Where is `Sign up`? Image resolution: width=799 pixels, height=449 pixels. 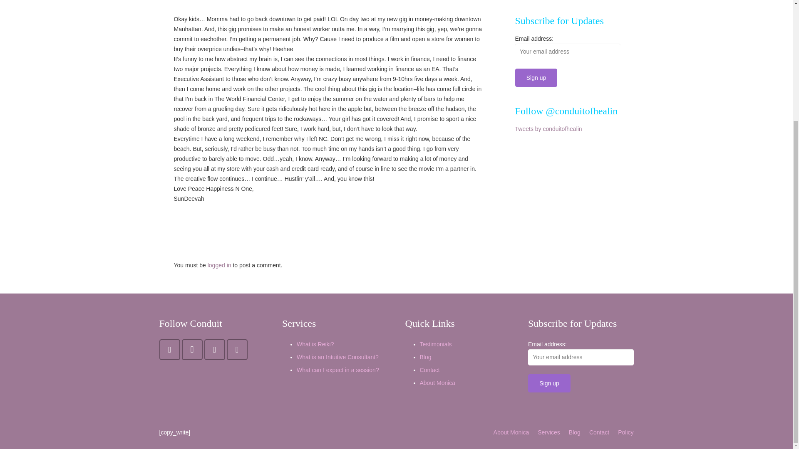 Sign up is located at coordinates (549, 382).